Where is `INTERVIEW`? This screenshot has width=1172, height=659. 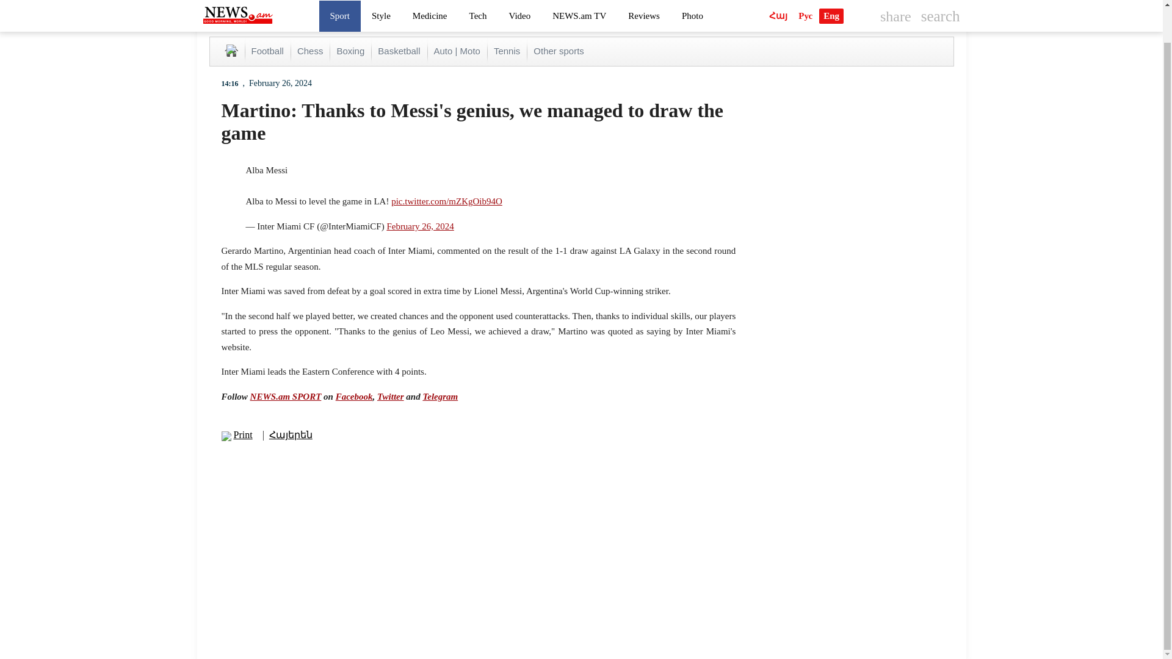
INTERVIEW is located at coordinates (827, 13).